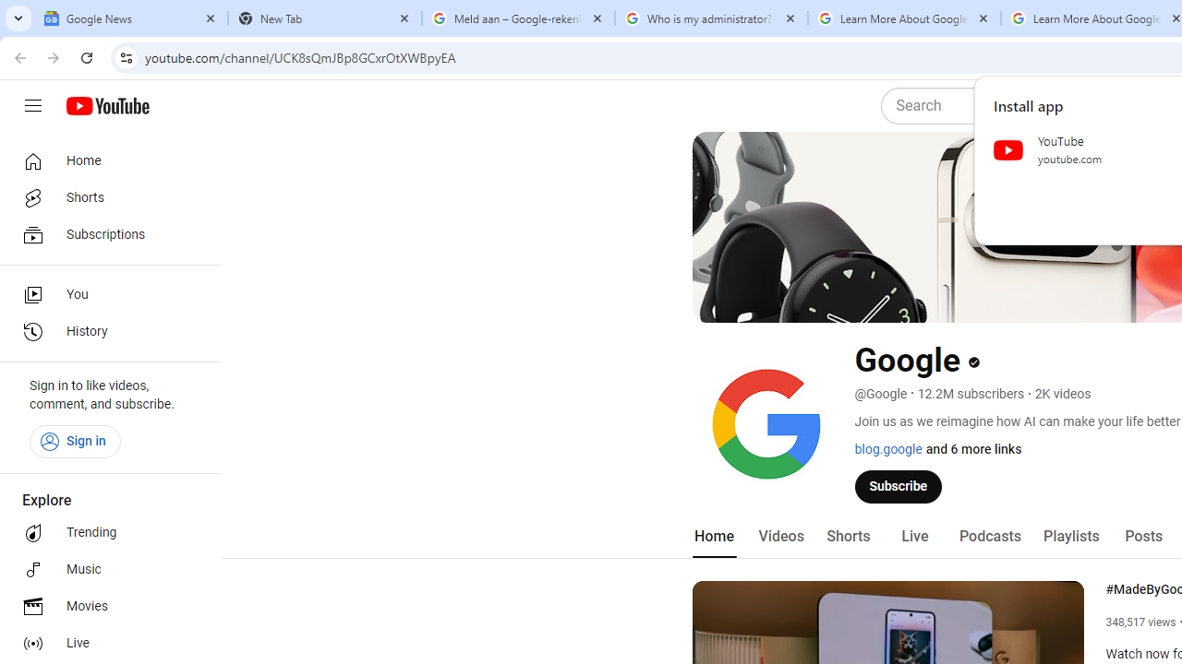 The width and height of the screenshot is (1182, 664). Describe the element at coordinates (325, 18) in the screenshot. I see `New Tab` at that location.